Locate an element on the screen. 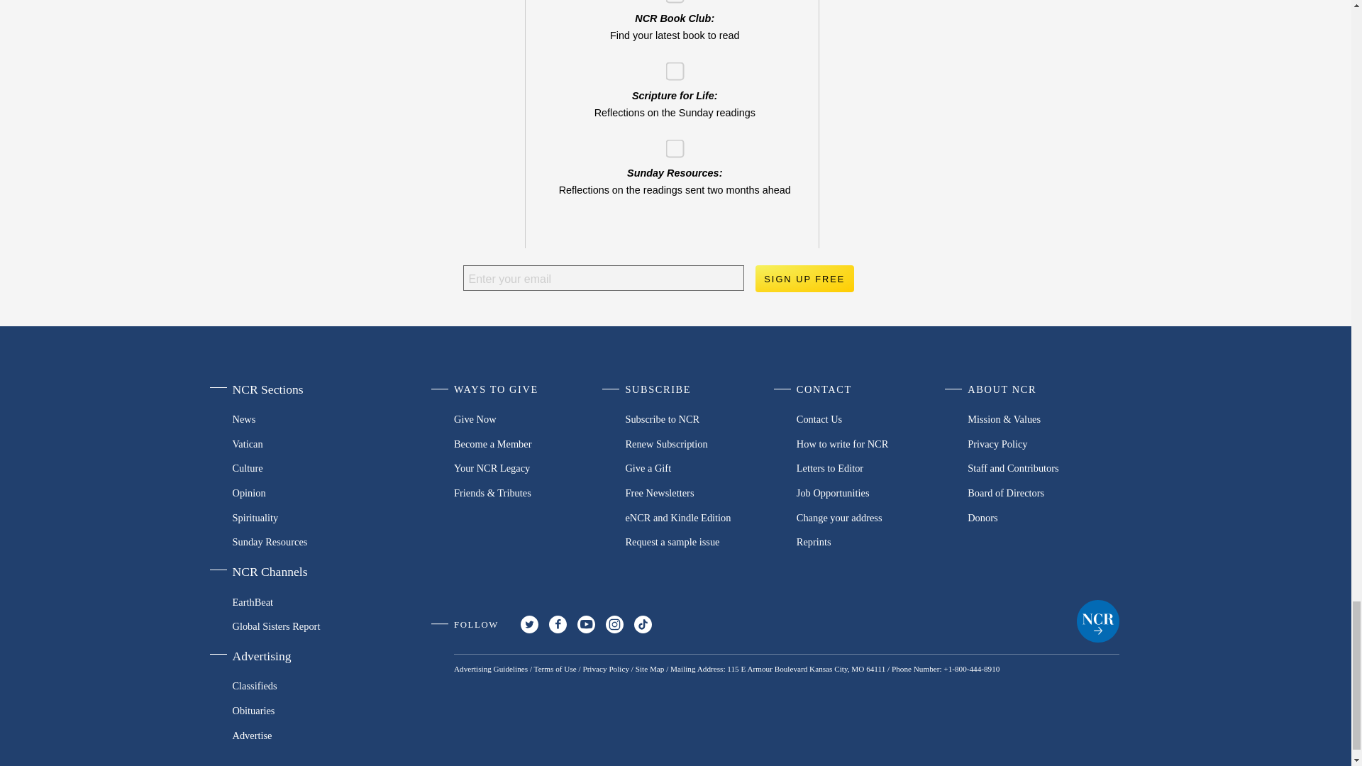  dfa4c56aff is located at coordinates (670, 143).